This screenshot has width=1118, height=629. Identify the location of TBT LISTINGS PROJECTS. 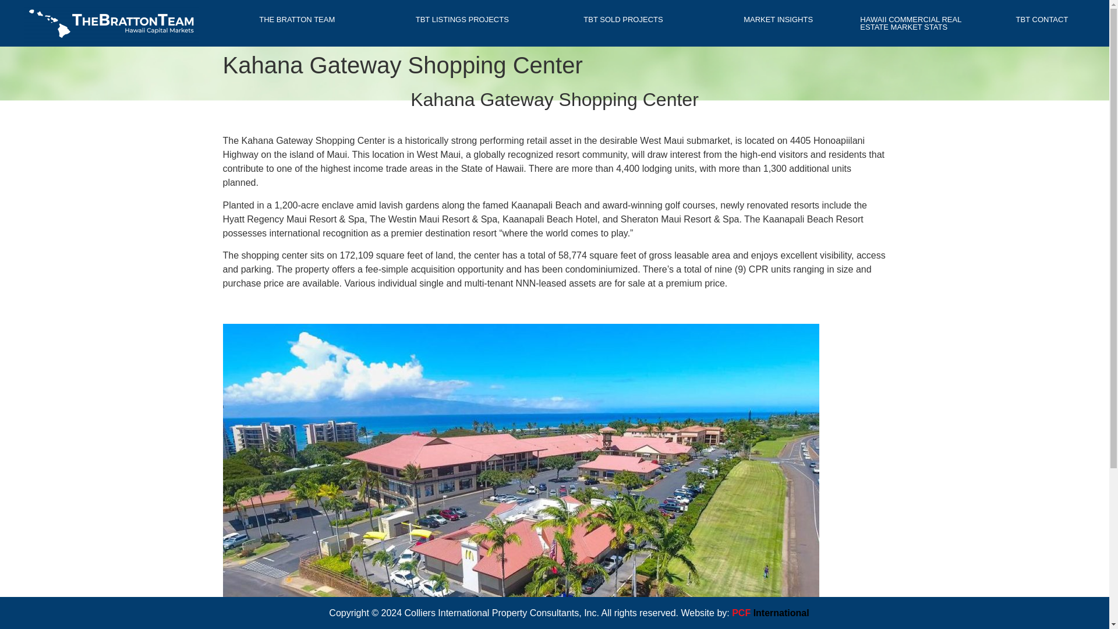
(462, 19).